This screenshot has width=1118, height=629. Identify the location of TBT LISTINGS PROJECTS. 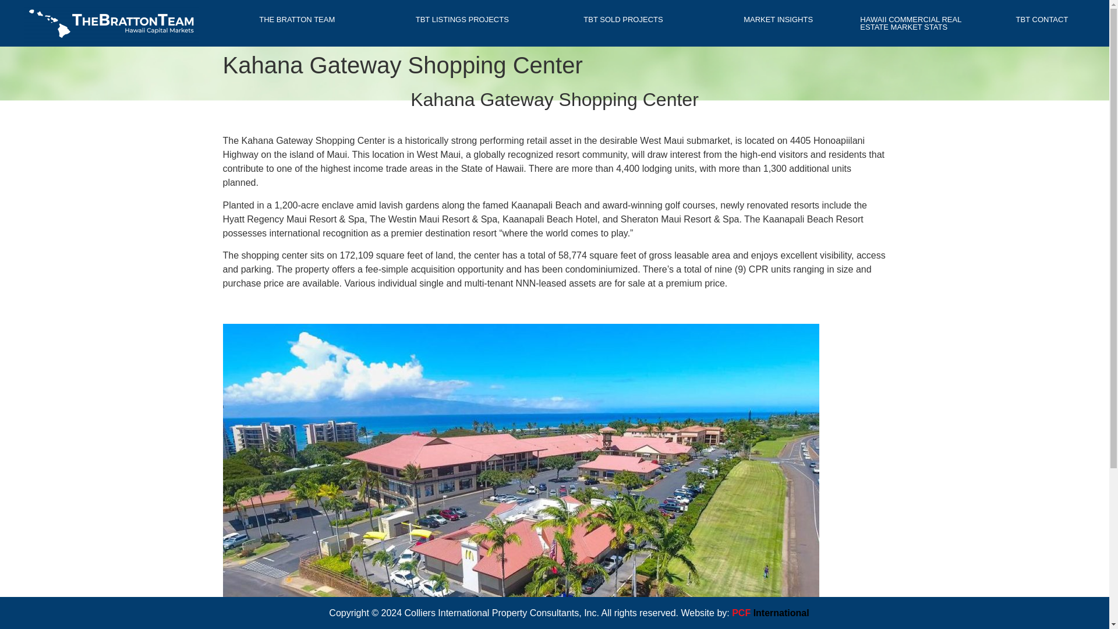
(462, 19).